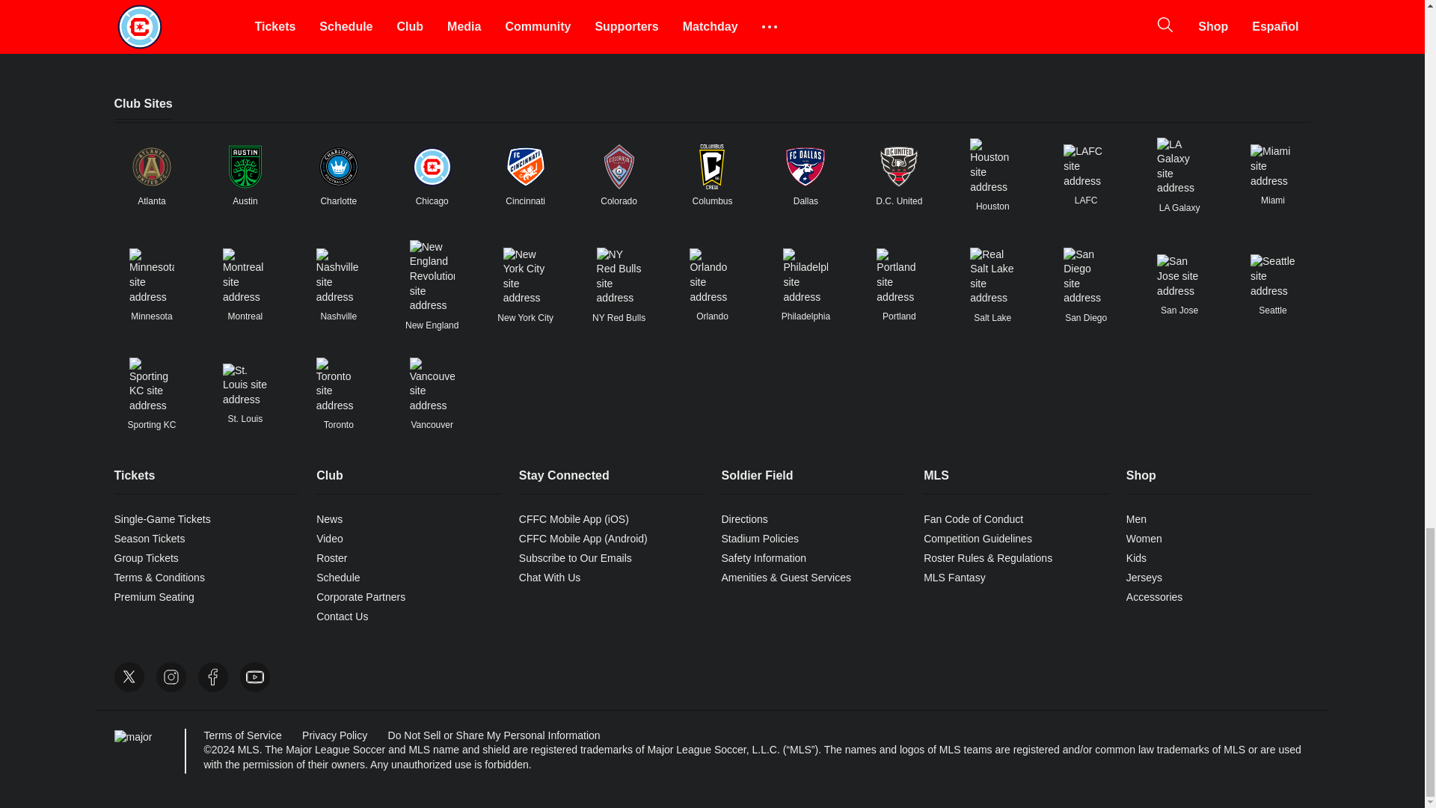  What do you see at coordinates (151, 166) in the screenshot?
I see `Link to Atlanta` at bounding box center [151, 166].